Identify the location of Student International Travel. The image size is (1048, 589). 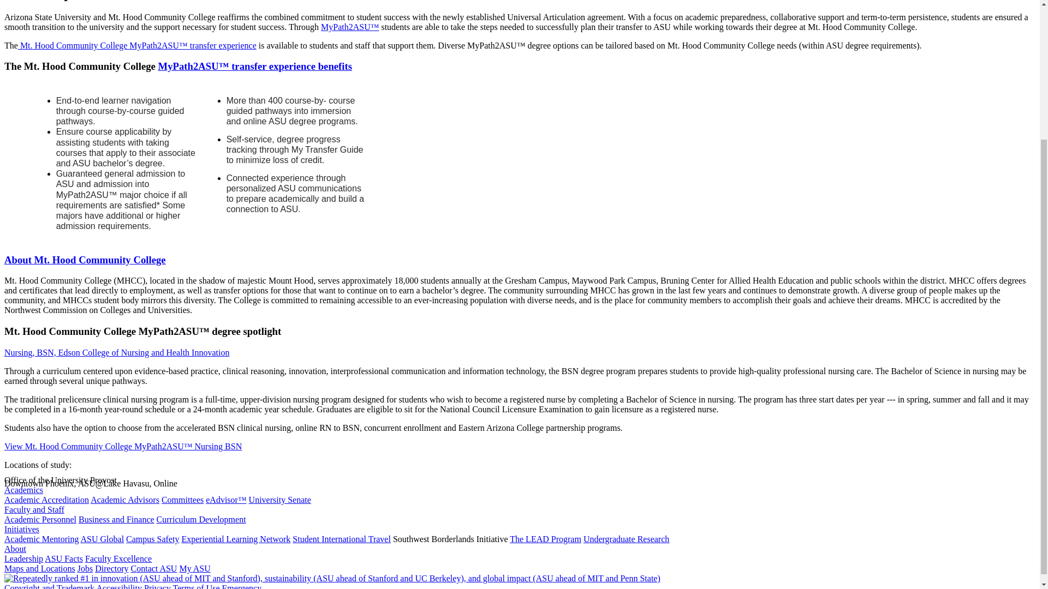
(342, 539).